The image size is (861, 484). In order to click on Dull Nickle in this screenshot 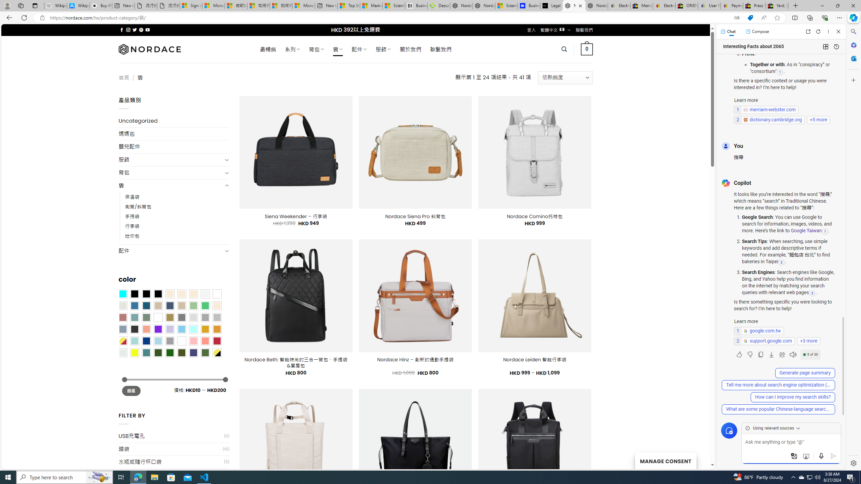, I will do `click(123, 353)`.